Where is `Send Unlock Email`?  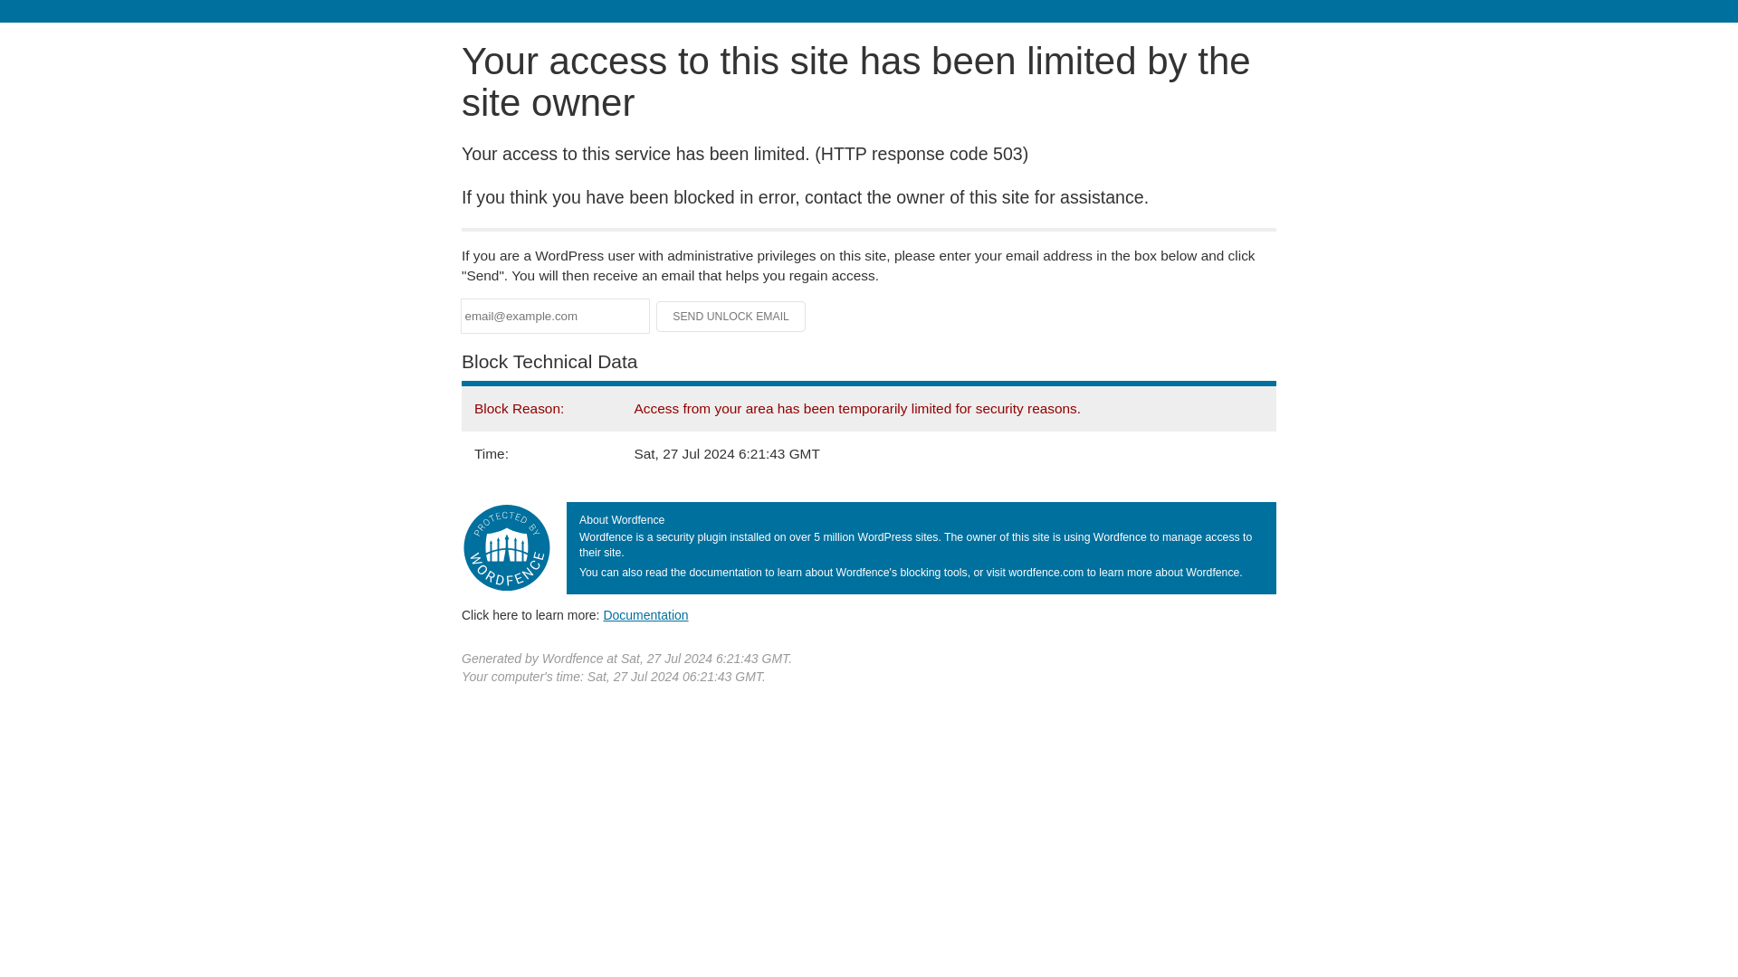 Send Unlock Email is located at coordinates (731, 317).